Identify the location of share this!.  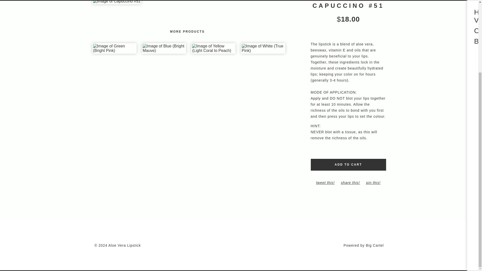
(350, 183).